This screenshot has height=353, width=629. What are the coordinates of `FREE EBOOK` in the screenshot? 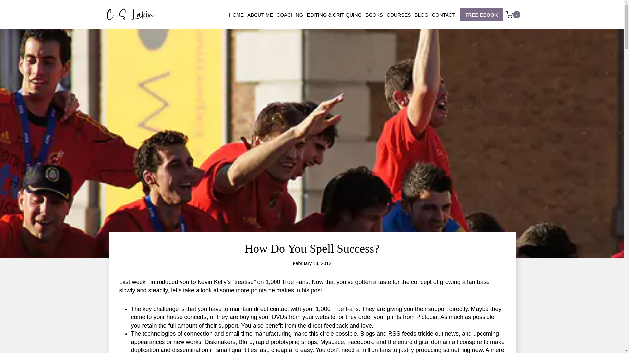 It's located at (482, 14).